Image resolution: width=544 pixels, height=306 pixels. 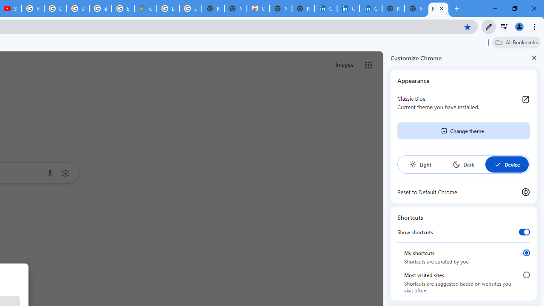 What do you see at coordinates (371, 8) in the screenshot?
I see `Copyright Policy` at bounding box center [371, 8].